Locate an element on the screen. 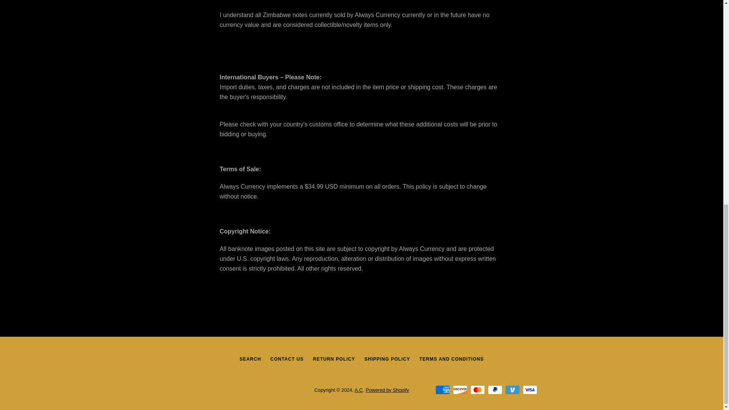 This screenshot has height=410, width=729. American Express is located at coordinates (442, 389).